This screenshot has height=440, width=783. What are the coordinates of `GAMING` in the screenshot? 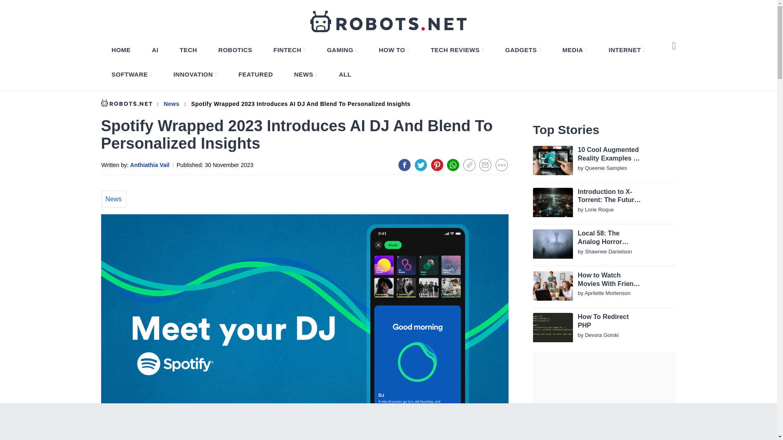 It's located at (342, 50).